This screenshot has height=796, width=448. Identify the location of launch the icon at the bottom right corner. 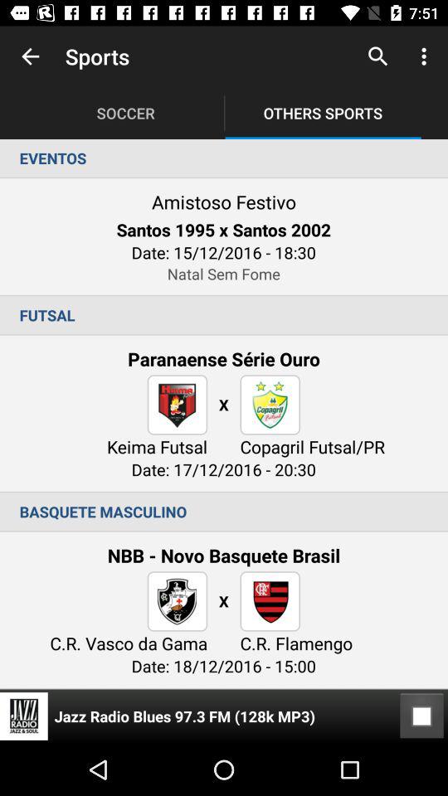
(421, 716).